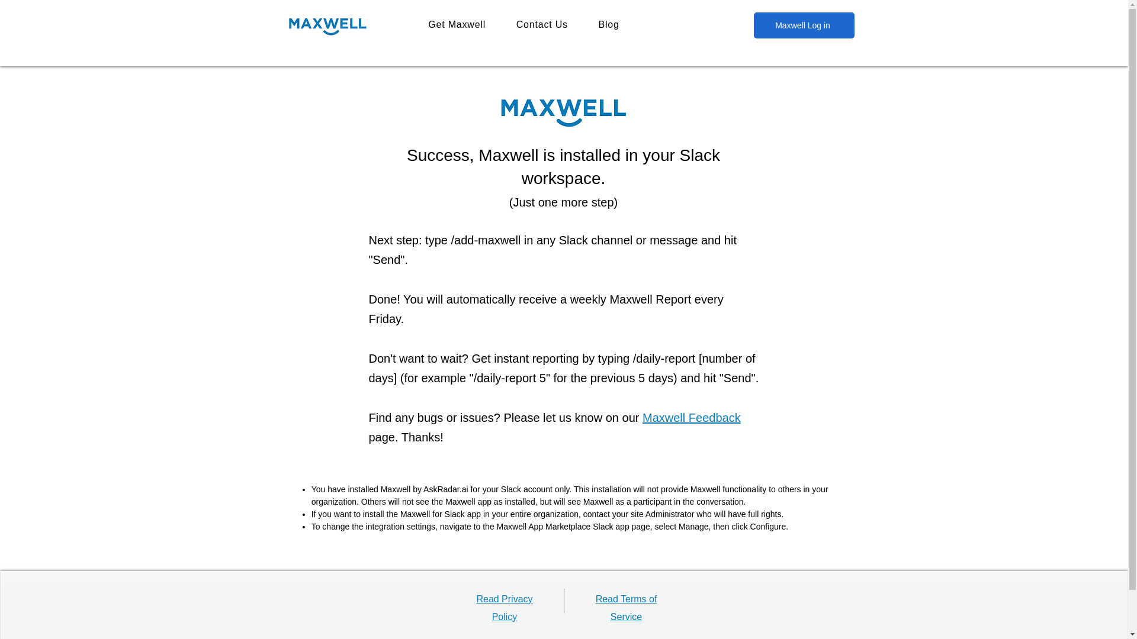  Describe the element at coordinates (609, 24) in the screenshot. I see `Blog` at that location.